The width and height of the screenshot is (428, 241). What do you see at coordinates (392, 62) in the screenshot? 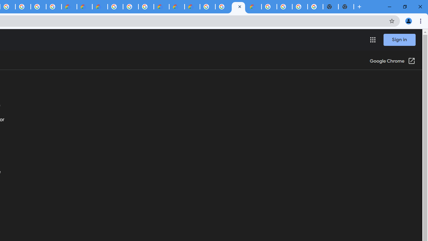
I see `Google Chrome (Open in a new window)` at bounding box center [392, 62].